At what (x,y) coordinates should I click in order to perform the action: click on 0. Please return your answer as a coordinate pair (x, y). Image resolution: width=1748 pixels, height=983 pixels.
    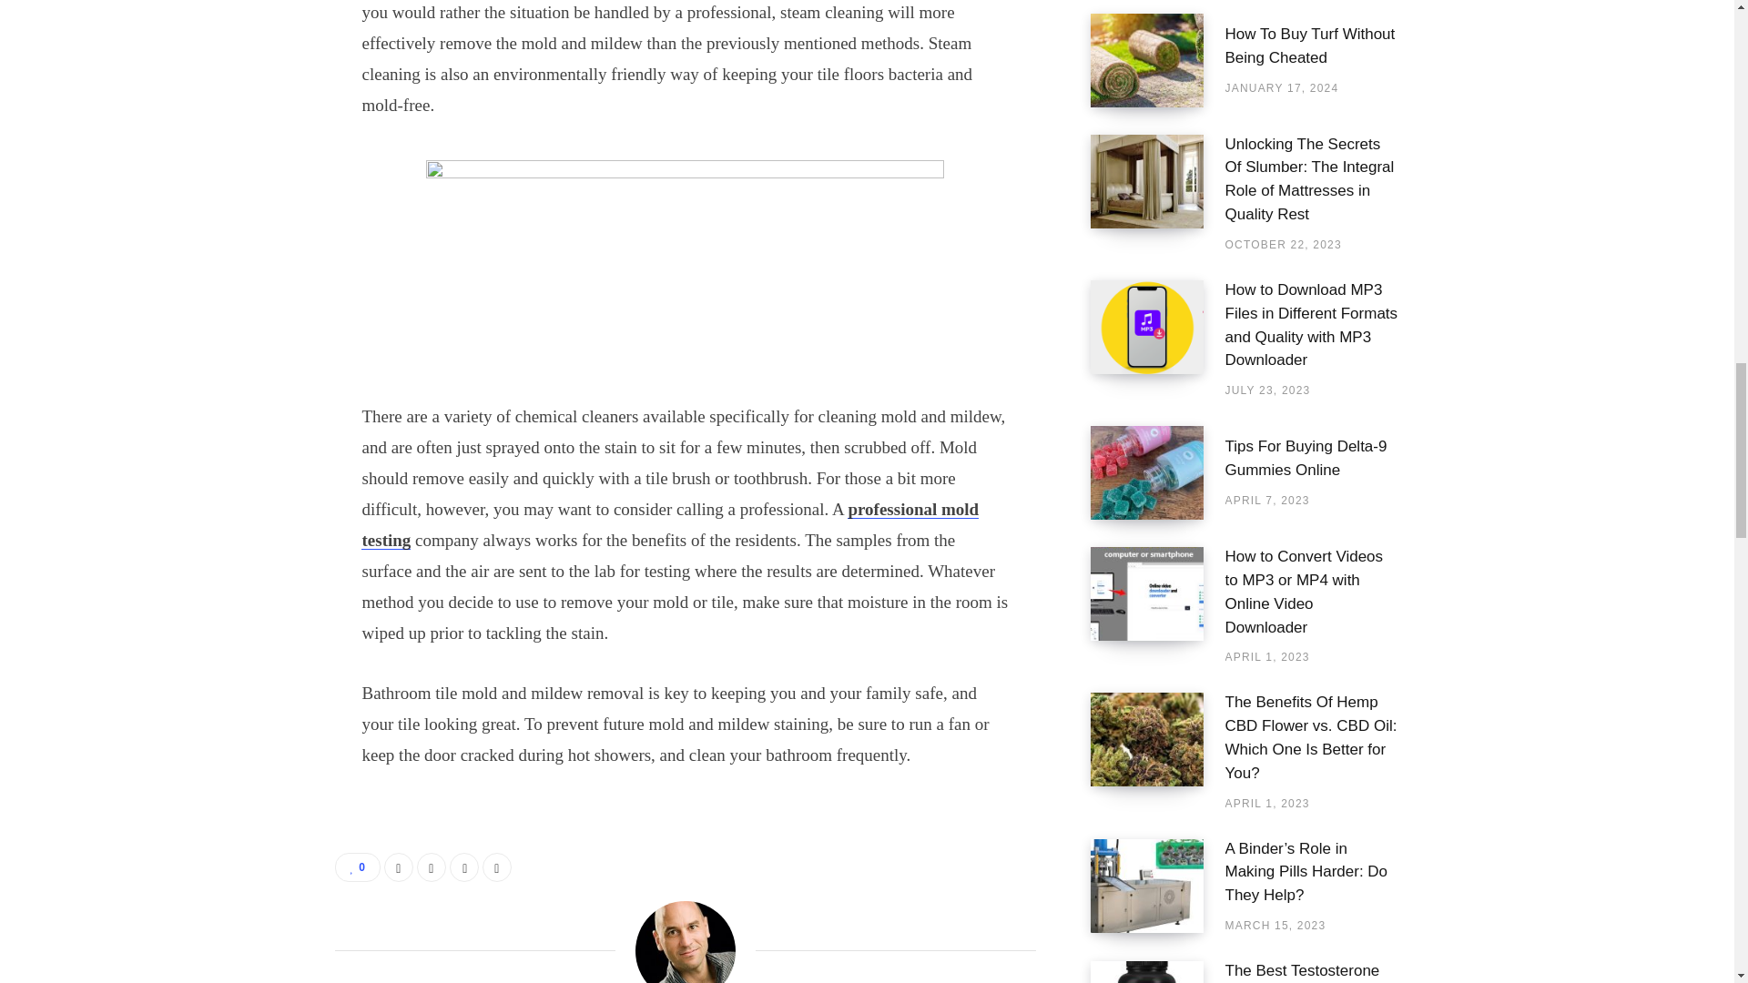
    Looking at the image, I should click on (358, 866).